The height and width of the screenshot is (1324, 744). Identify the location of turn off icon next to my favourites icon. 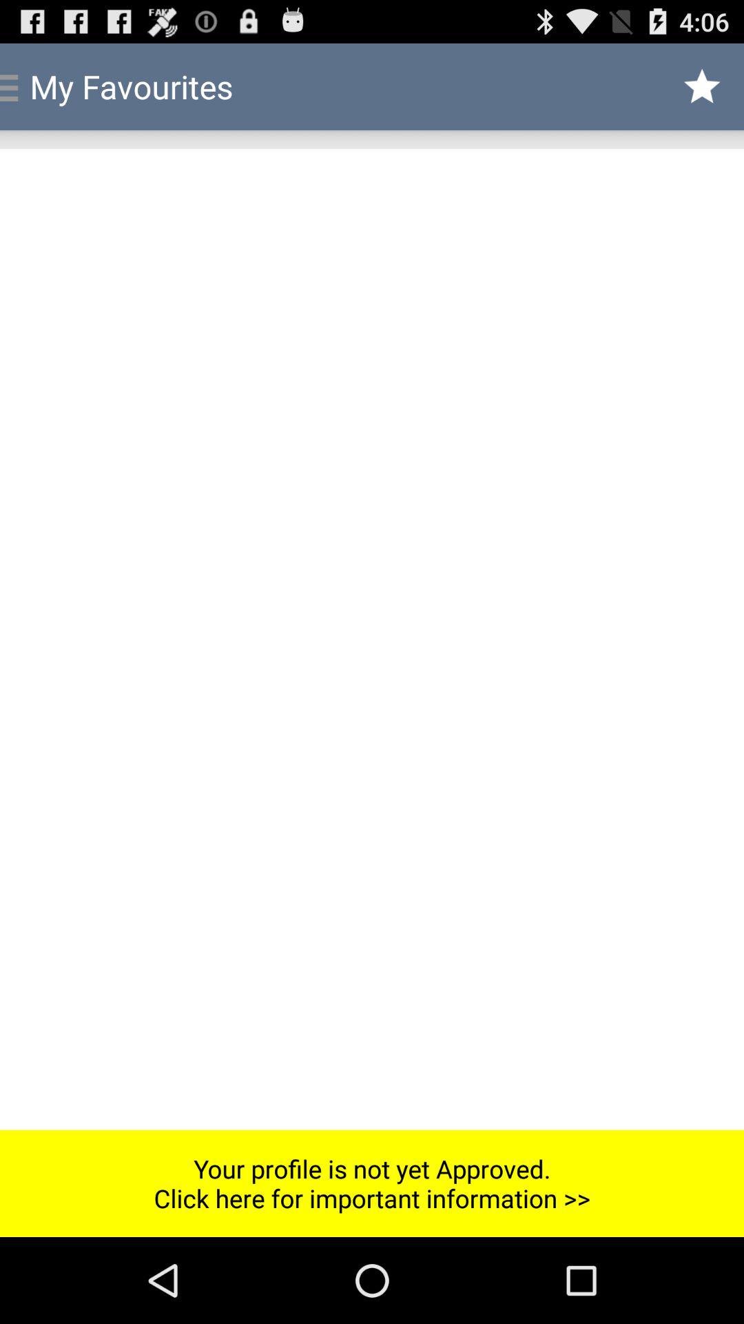
(703, 87).